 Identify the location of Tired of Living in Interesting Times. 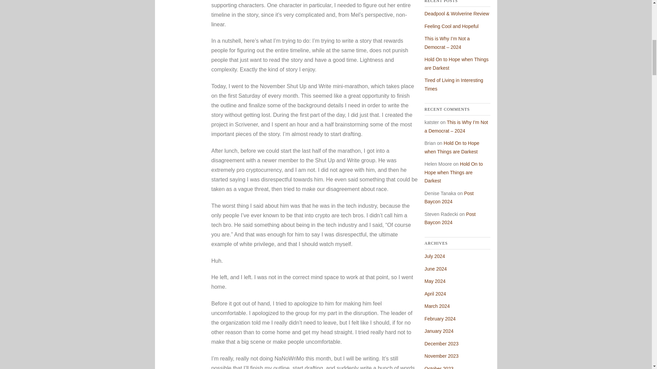
(454, 84).